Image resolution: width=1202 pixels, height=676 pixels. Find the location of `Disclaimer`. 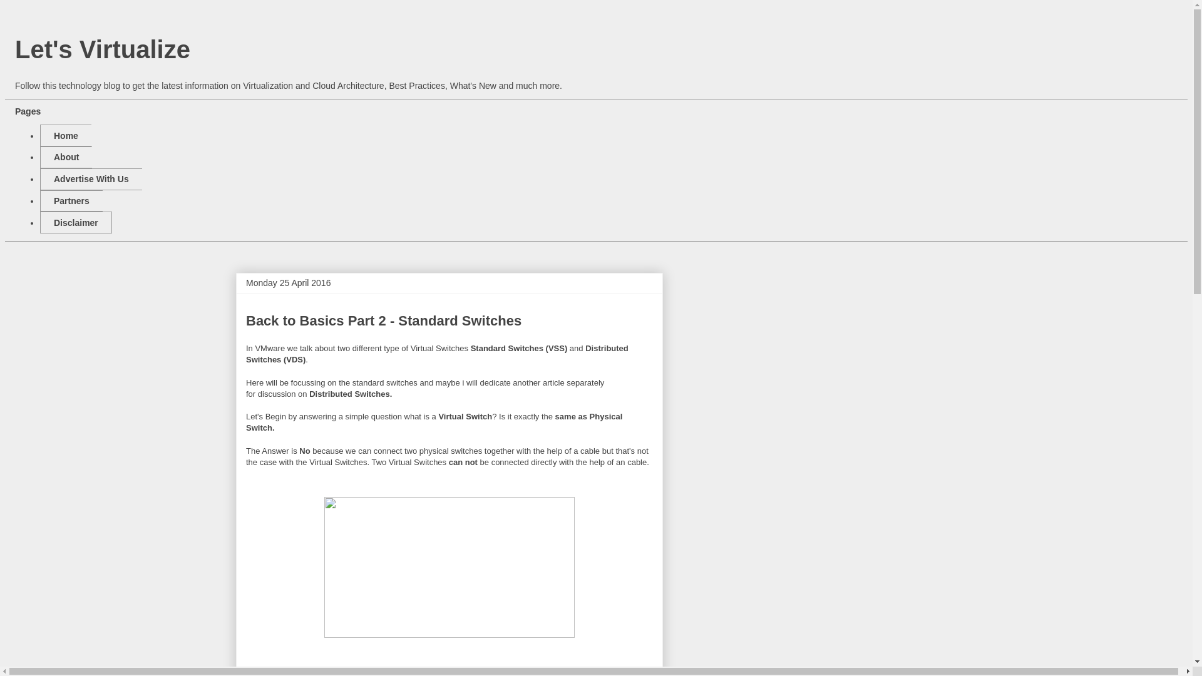

Disclaimer is located at coordinates (75, 222).